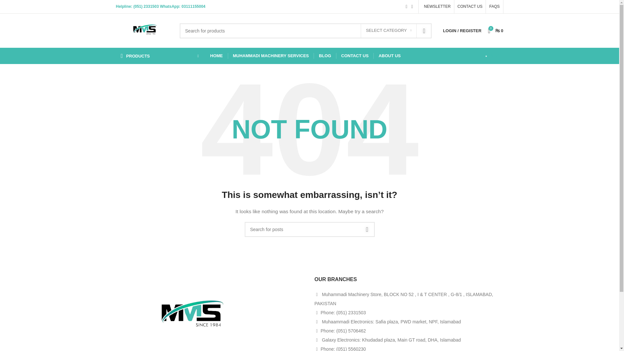 The image size is (624, 351). What do you see at coordinates (193, 6) in the screenshot?
I see `03111155004` at bounding box center [193, 6].